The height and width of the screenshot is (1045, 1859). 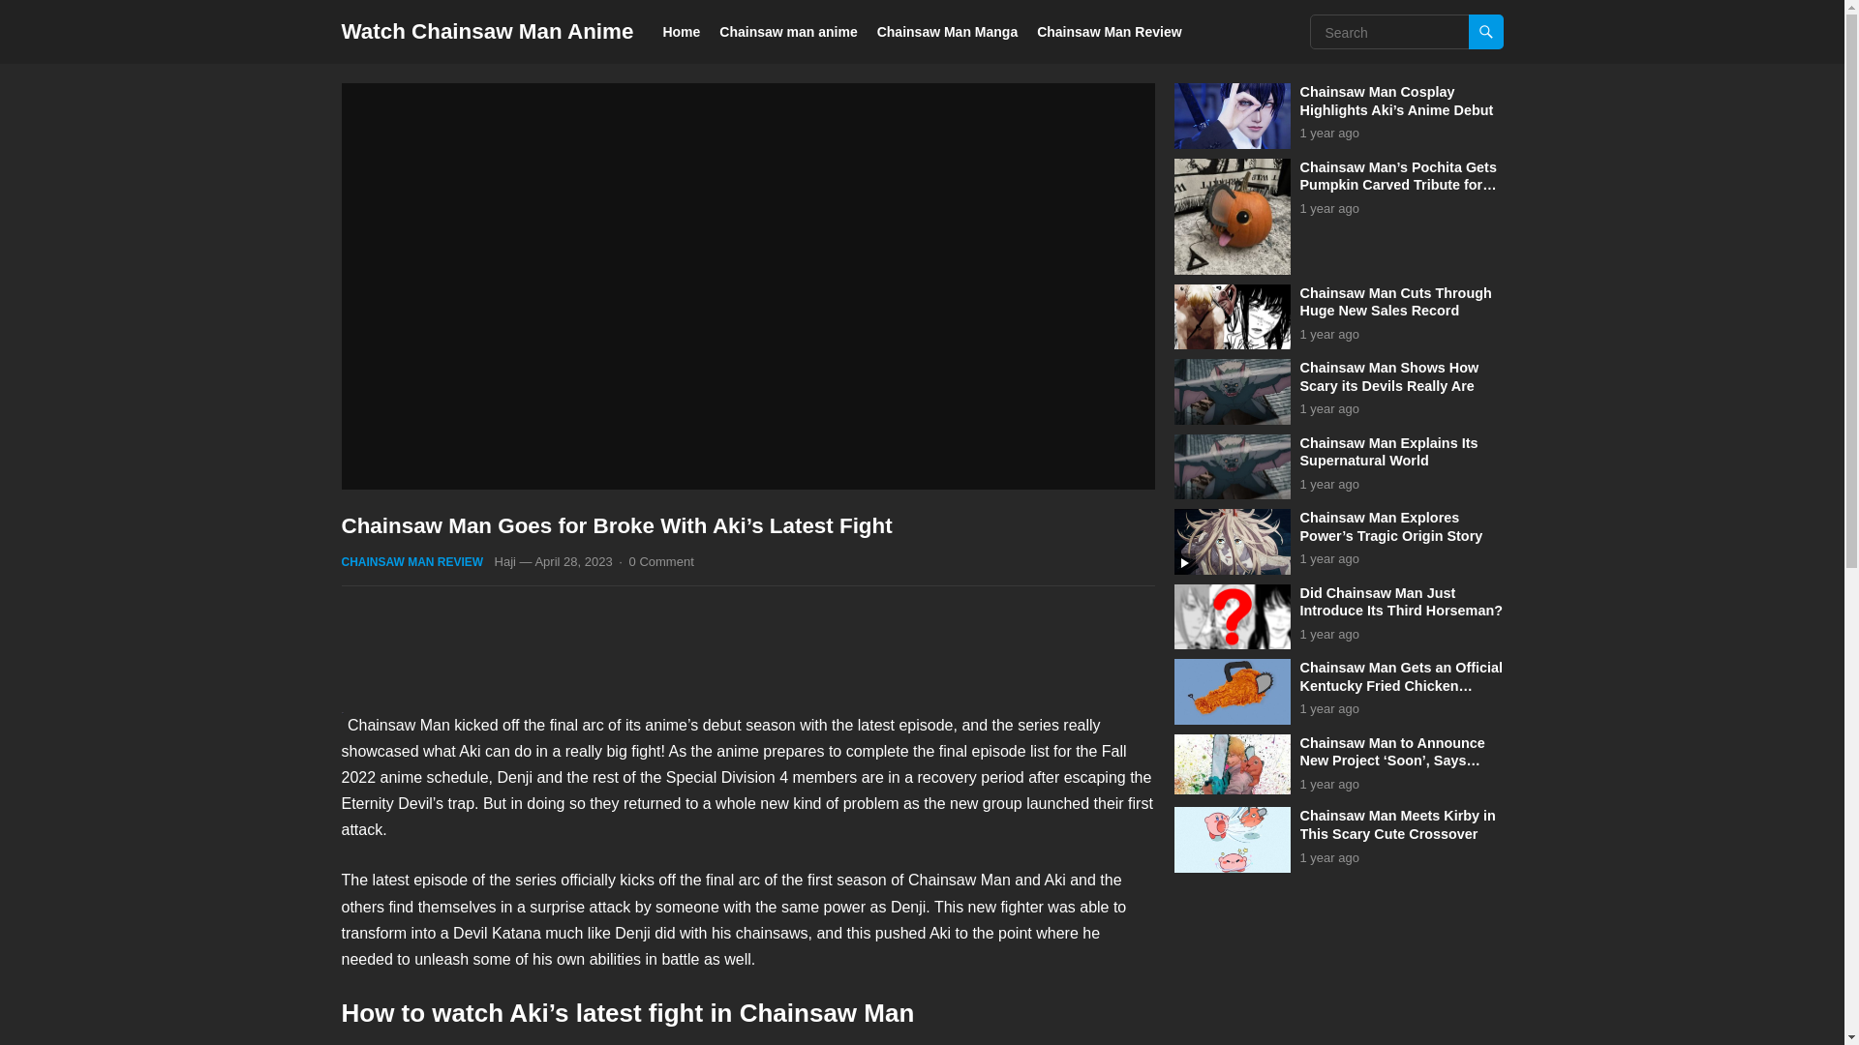 What do you see at coordinates (486, 31) in the screenshot?
I see `Watch Chainsaw Man Anime` at bounding box center [486, 31].